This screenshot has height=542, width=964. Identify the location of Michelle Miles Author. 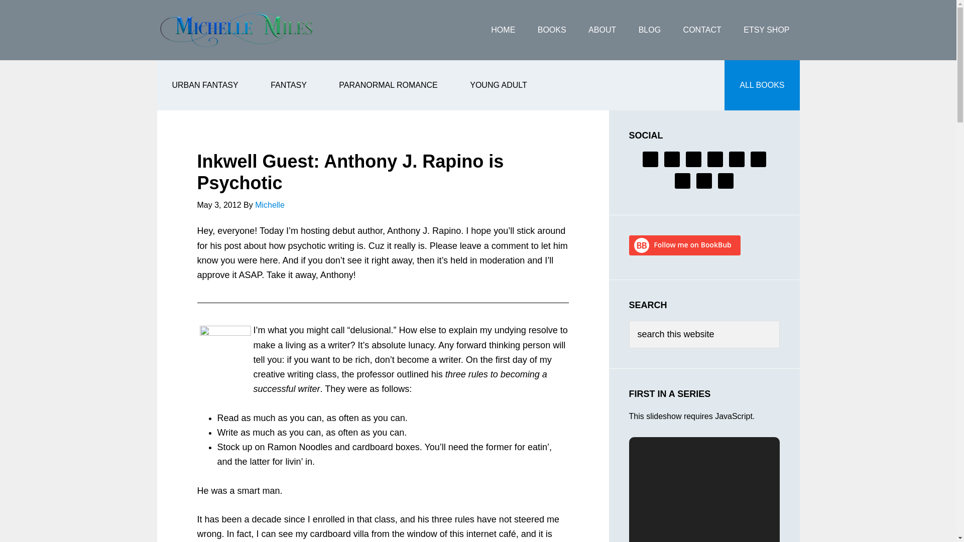
(236, 30).